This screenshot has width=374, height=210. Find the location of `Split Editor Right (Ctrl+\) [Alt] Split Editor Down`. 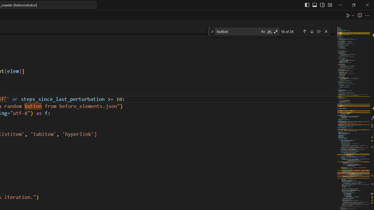

Split Editor Right (Ctrl+\) [Alt] Split Editor Down is located at coordinates (359, 15).